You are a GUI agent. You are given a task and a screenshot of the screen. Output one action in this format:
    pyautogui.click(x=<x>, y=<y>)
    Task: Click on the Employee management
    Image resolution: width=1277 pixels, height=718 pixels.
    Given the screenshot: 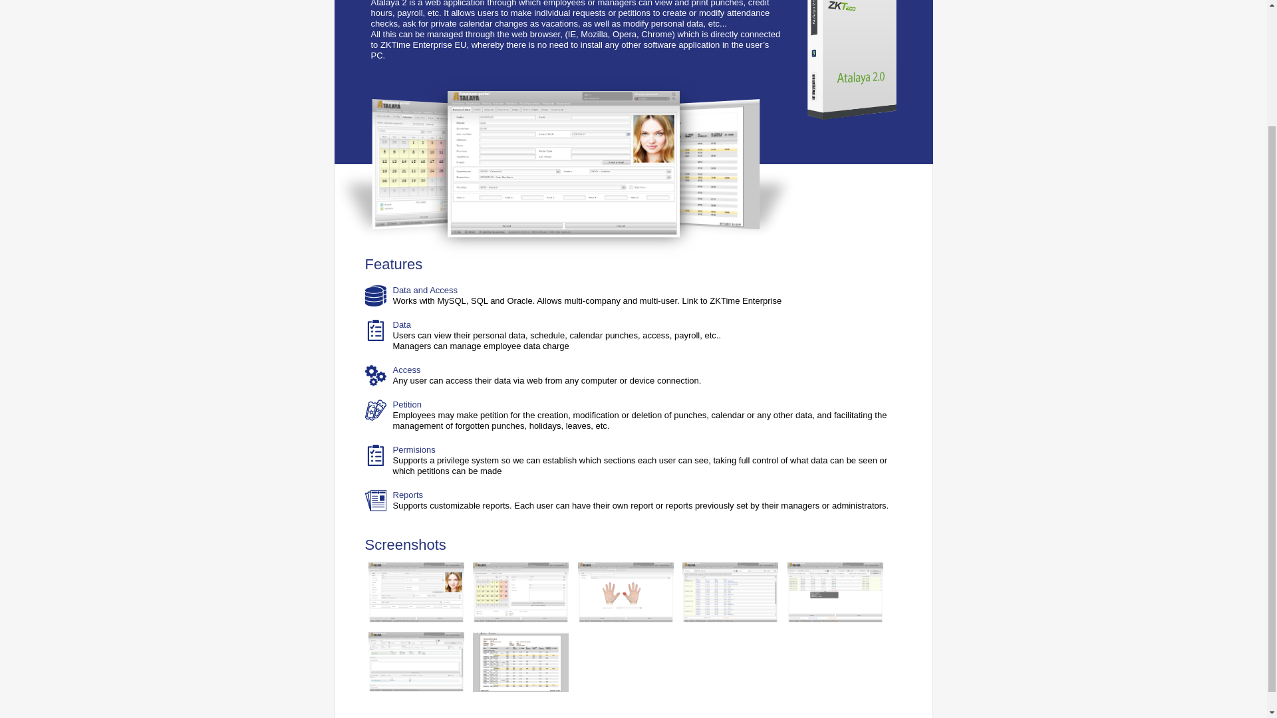 What is the action you would take?
    pyautogui.click(x=416, y=592)
    